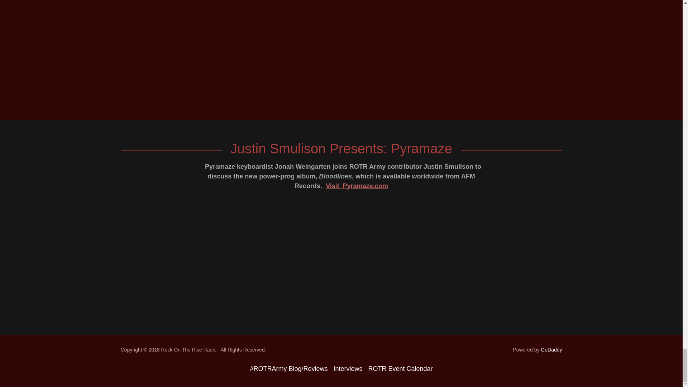  I want to click on Clickable audio widget, so click(341, 259).